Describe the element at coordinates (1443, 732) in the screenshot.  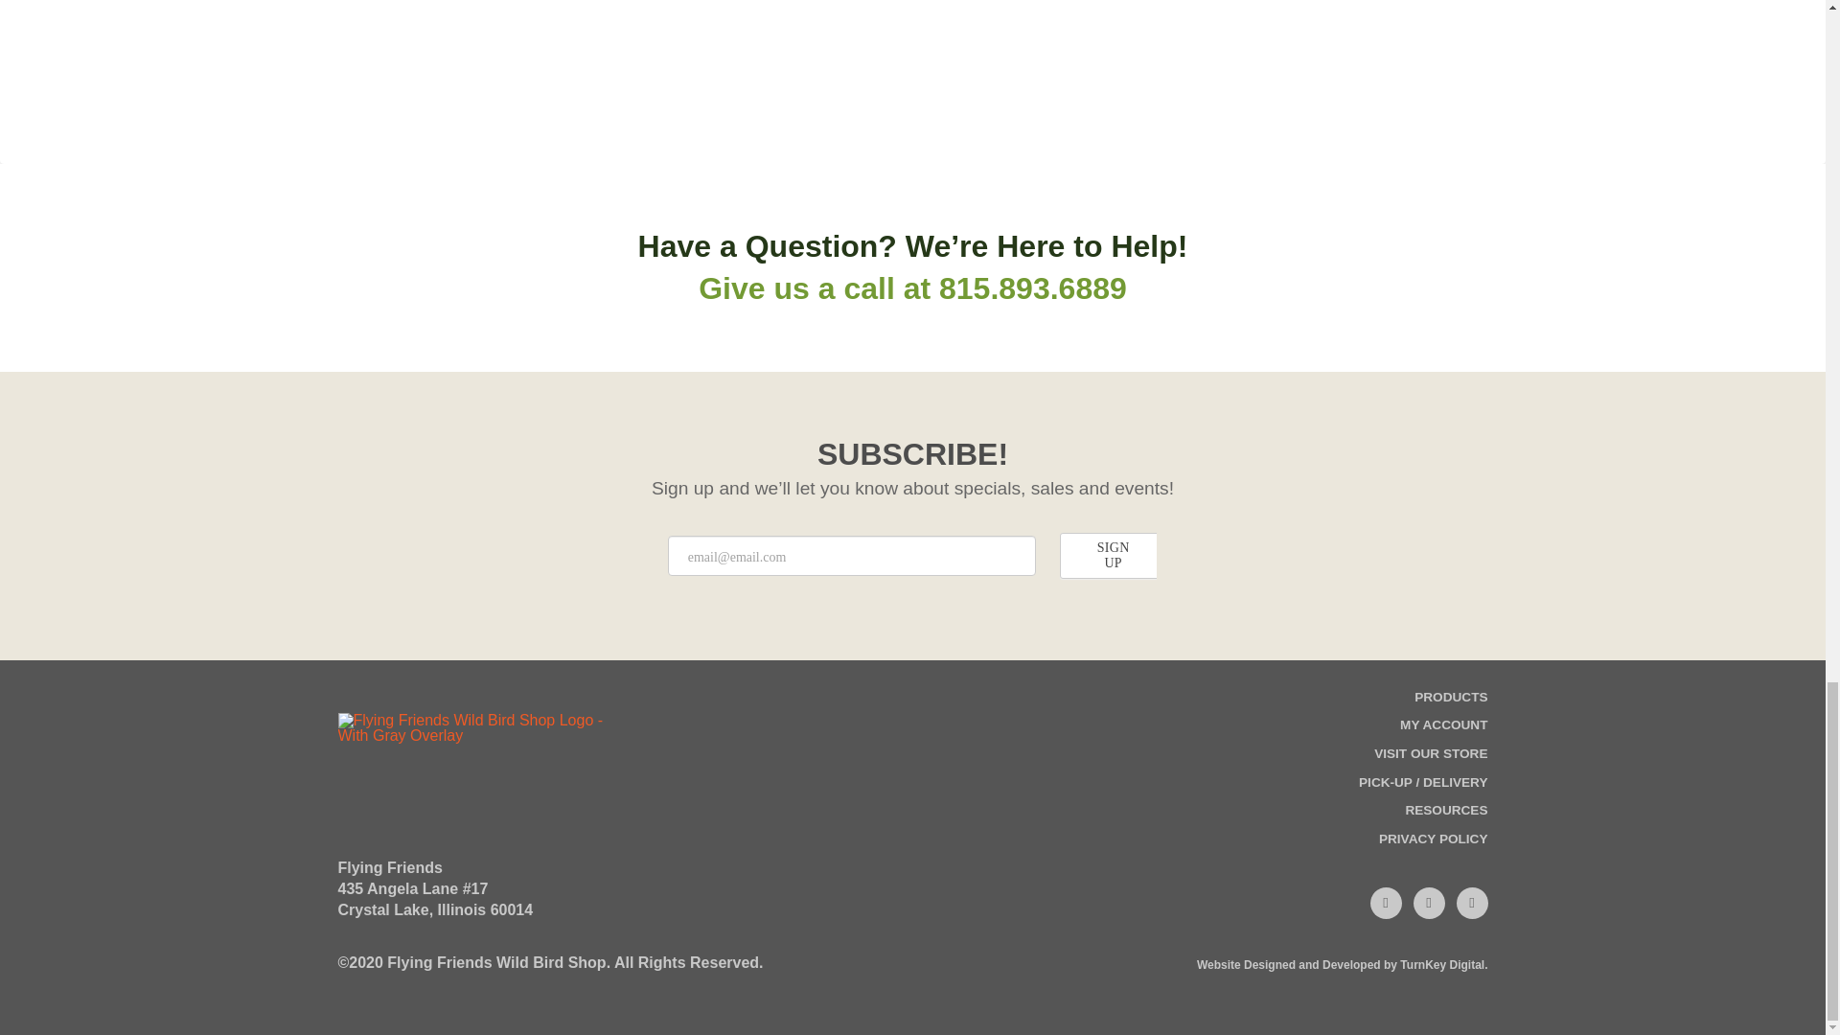
I see `MY ACCOUNT` at that location.